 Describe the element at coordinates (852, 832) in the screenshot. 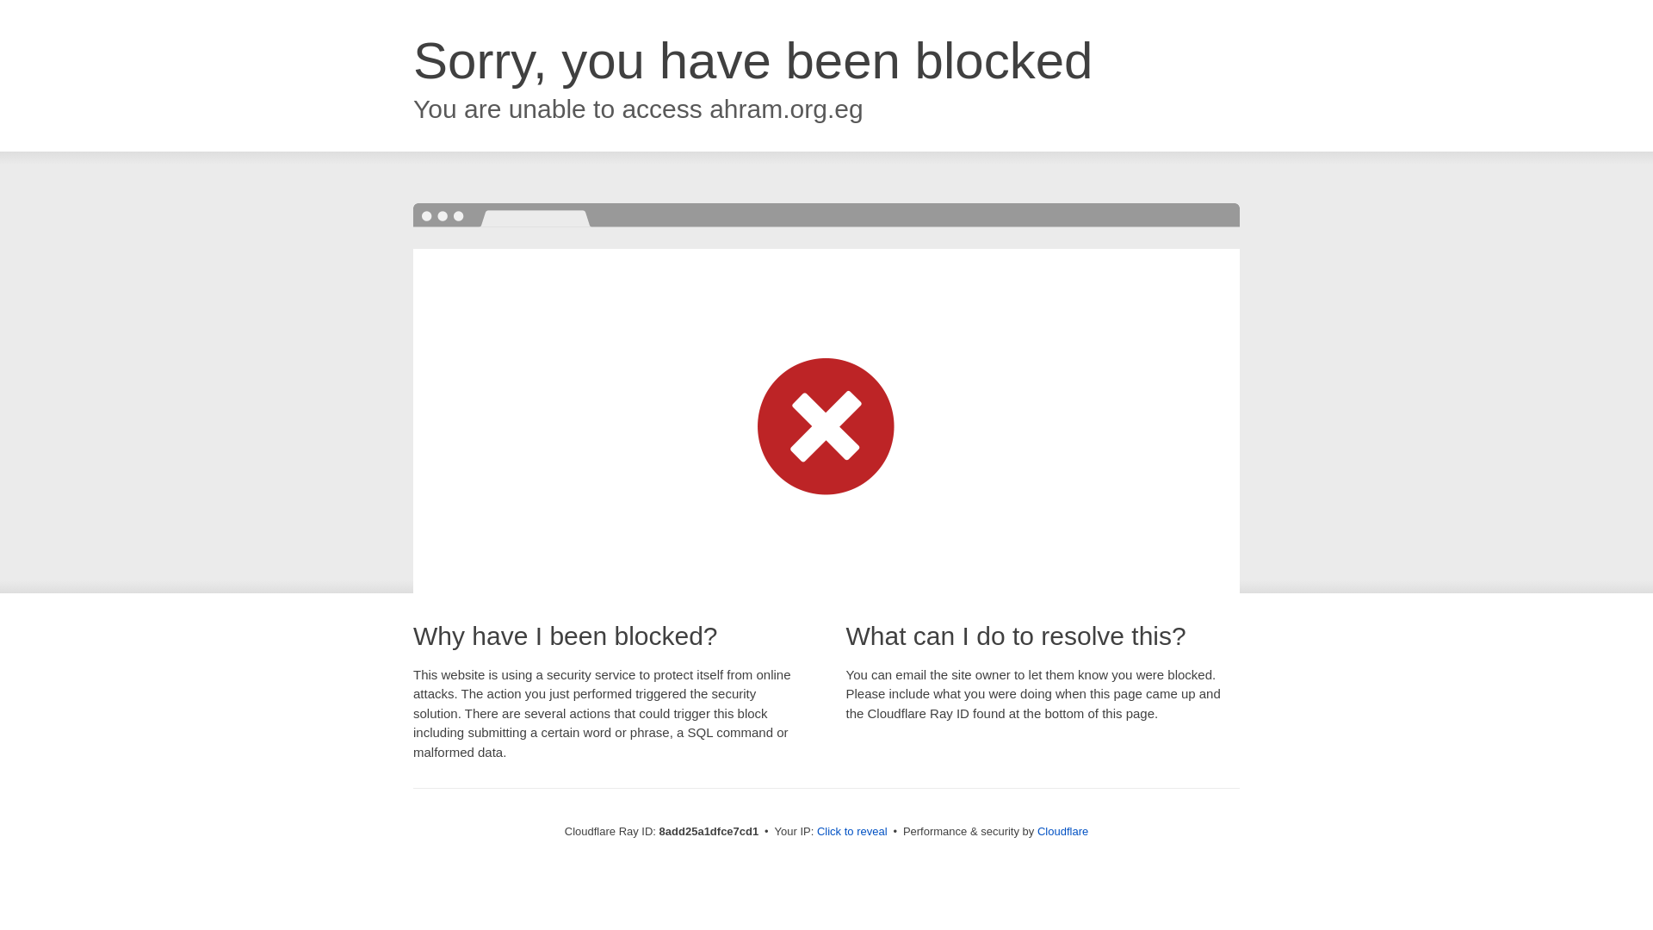

I see `Click to reveal` at that location.